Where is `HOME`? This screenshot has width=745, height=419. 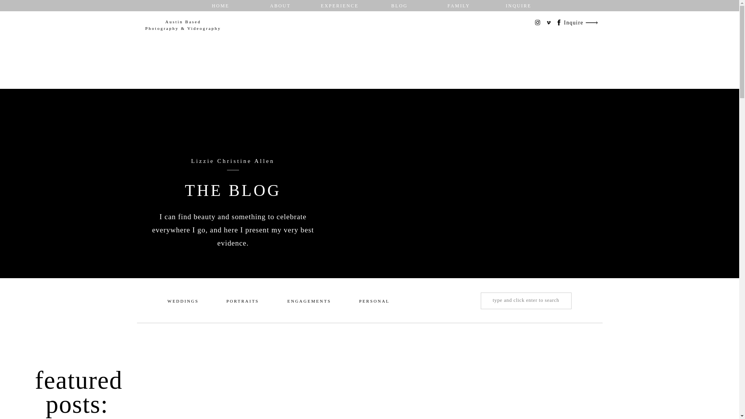 HOME is located at coordinates (221, 5).